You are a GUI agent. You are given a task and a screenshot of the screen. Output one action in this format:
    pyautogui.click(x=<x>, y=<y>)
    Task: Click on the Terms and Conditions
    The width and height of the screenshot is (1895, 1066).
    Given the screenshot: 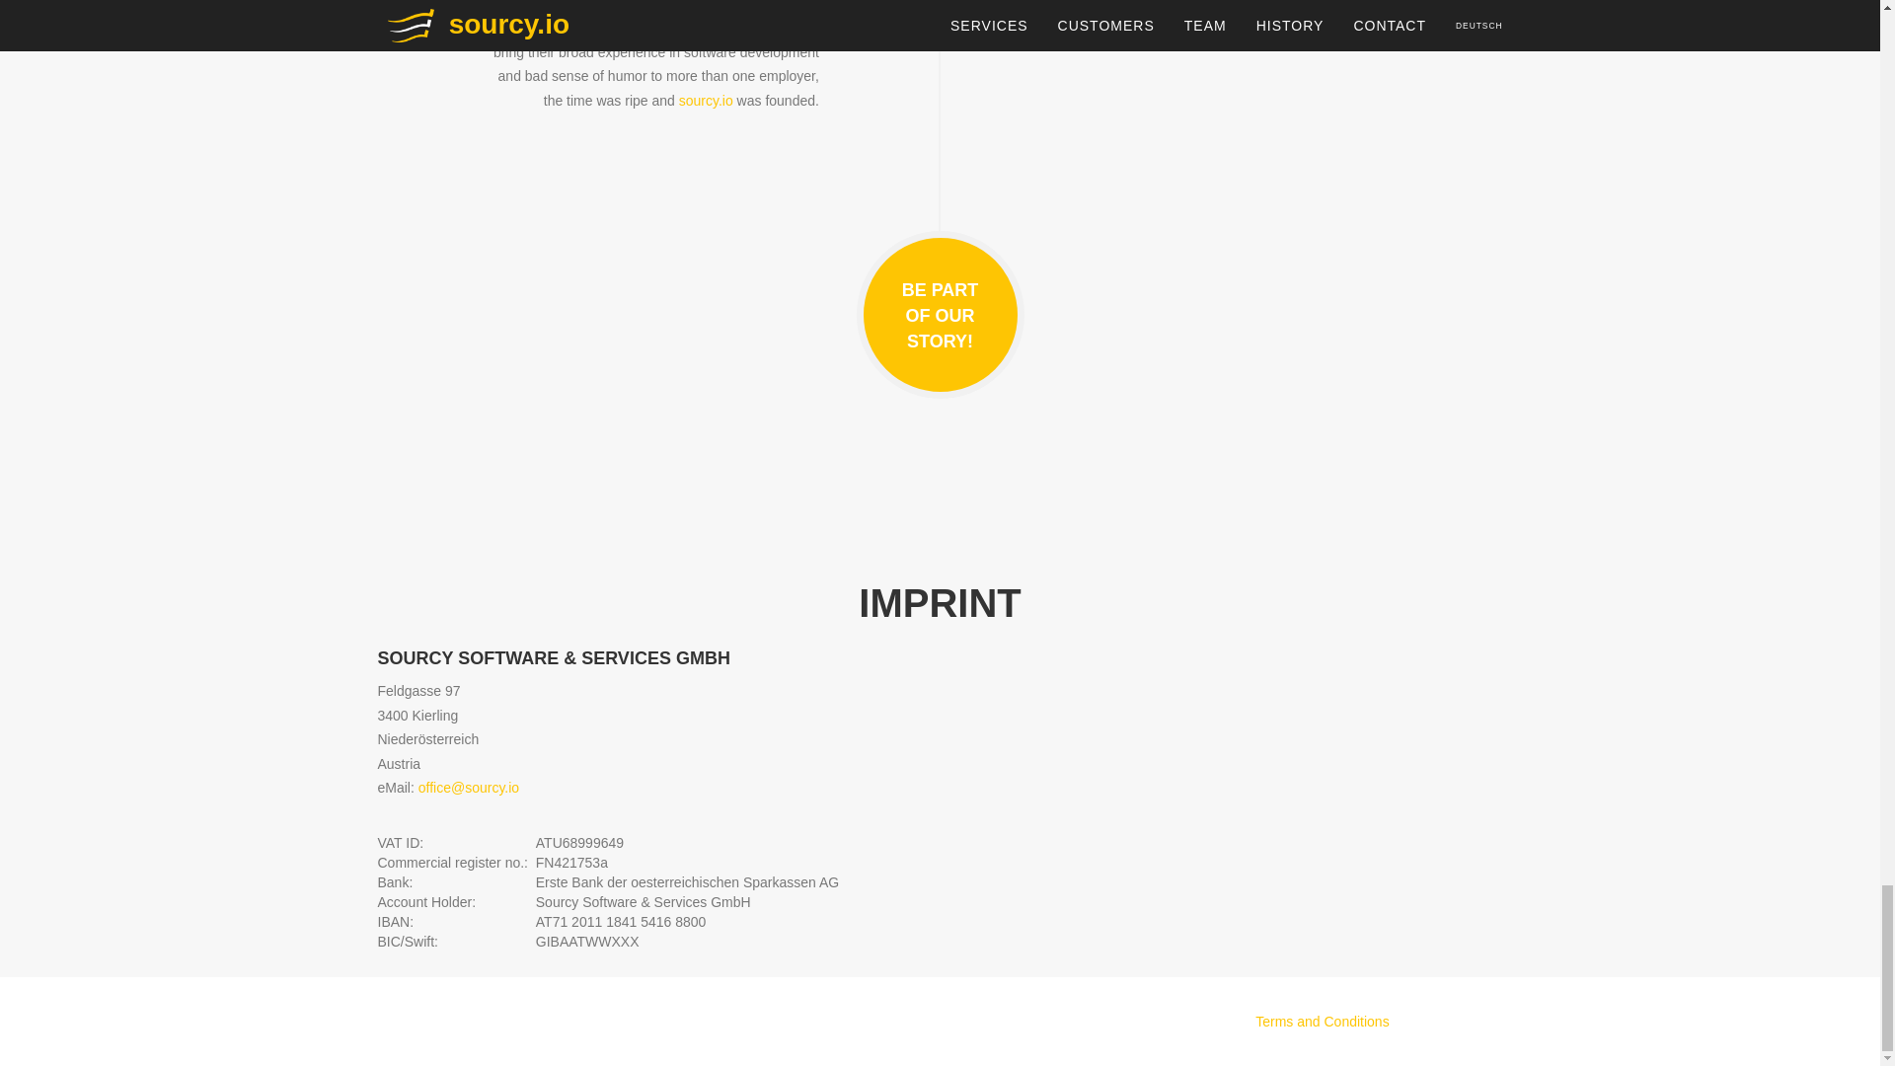 What is the action you would take?
    pyautogui.click(x=1322, y=1022)
    